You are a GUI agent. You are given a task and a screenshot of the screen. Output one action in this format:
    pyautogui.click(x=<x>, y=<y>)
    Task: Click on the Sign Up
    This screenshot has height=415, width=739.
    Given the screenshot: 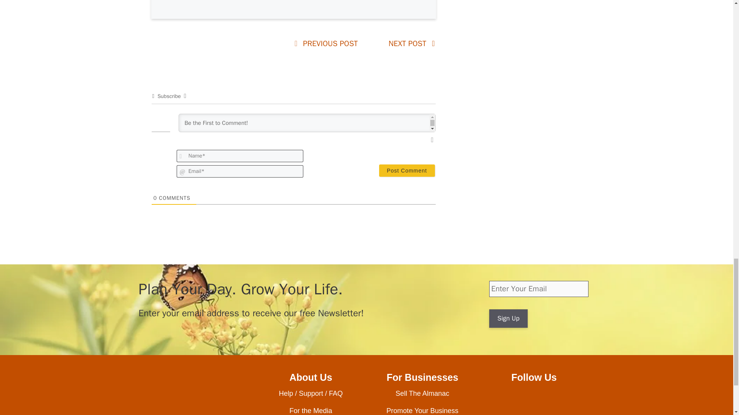 What is the action you would take?
    pyautogui.click(x=508, y=318)
    